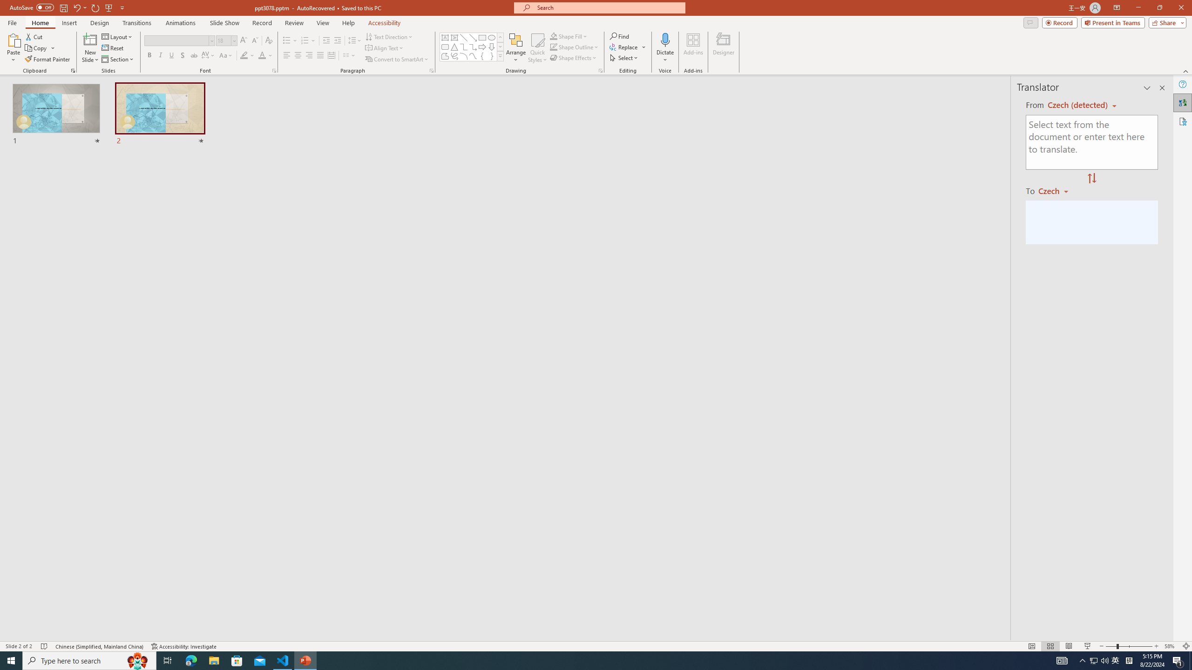  I want to click on Design, so click(100, 23).